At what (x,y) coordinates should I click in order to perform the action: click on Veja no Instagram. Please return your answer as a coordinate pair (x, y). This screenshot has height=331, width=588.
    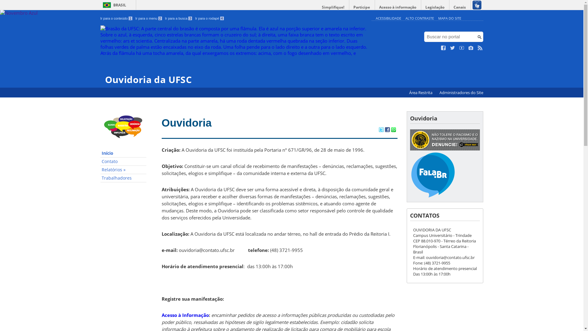
    Looking at the image, I should click on (471, 48).